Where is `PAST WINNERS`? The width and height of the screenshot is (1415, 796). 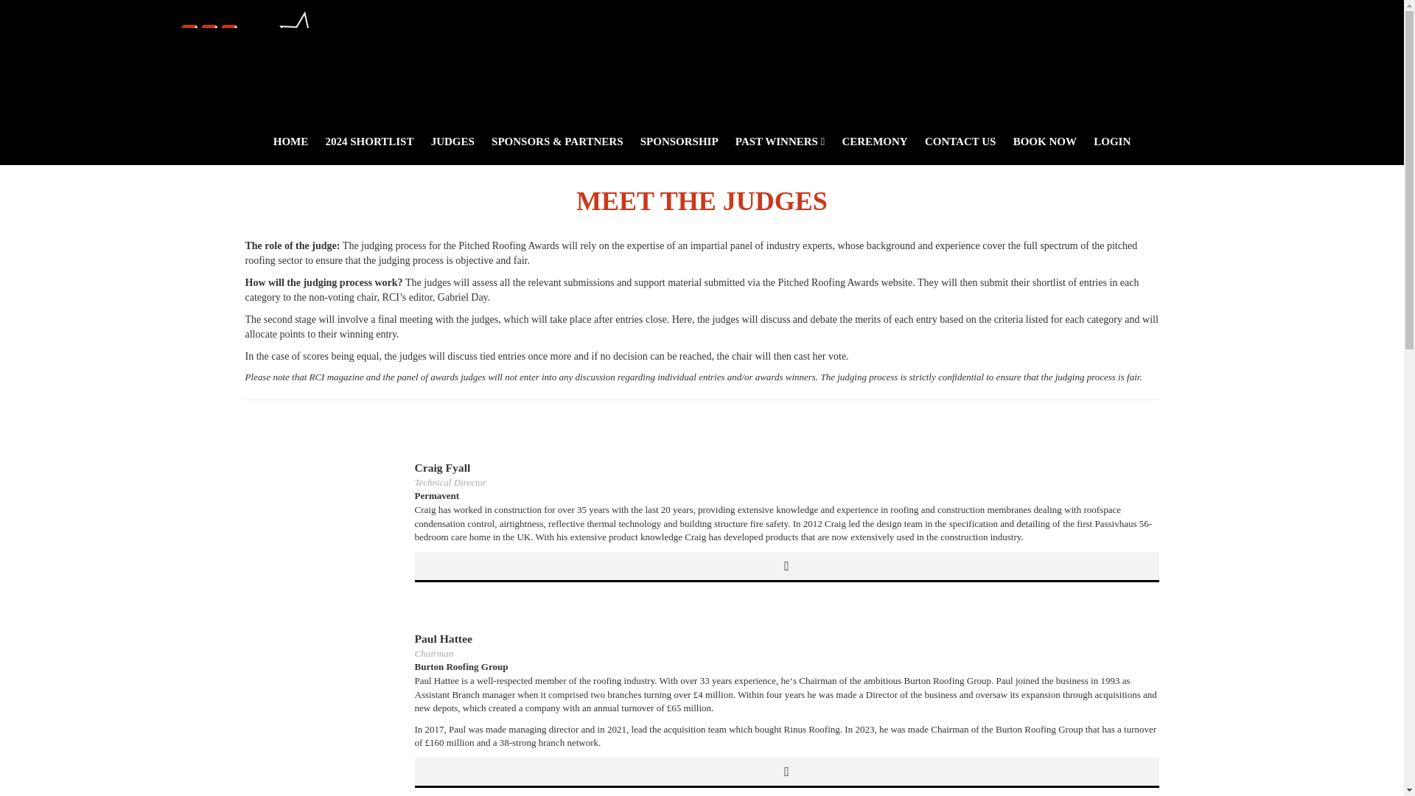
PAST WINNERS is located at coordinates (780, 141).